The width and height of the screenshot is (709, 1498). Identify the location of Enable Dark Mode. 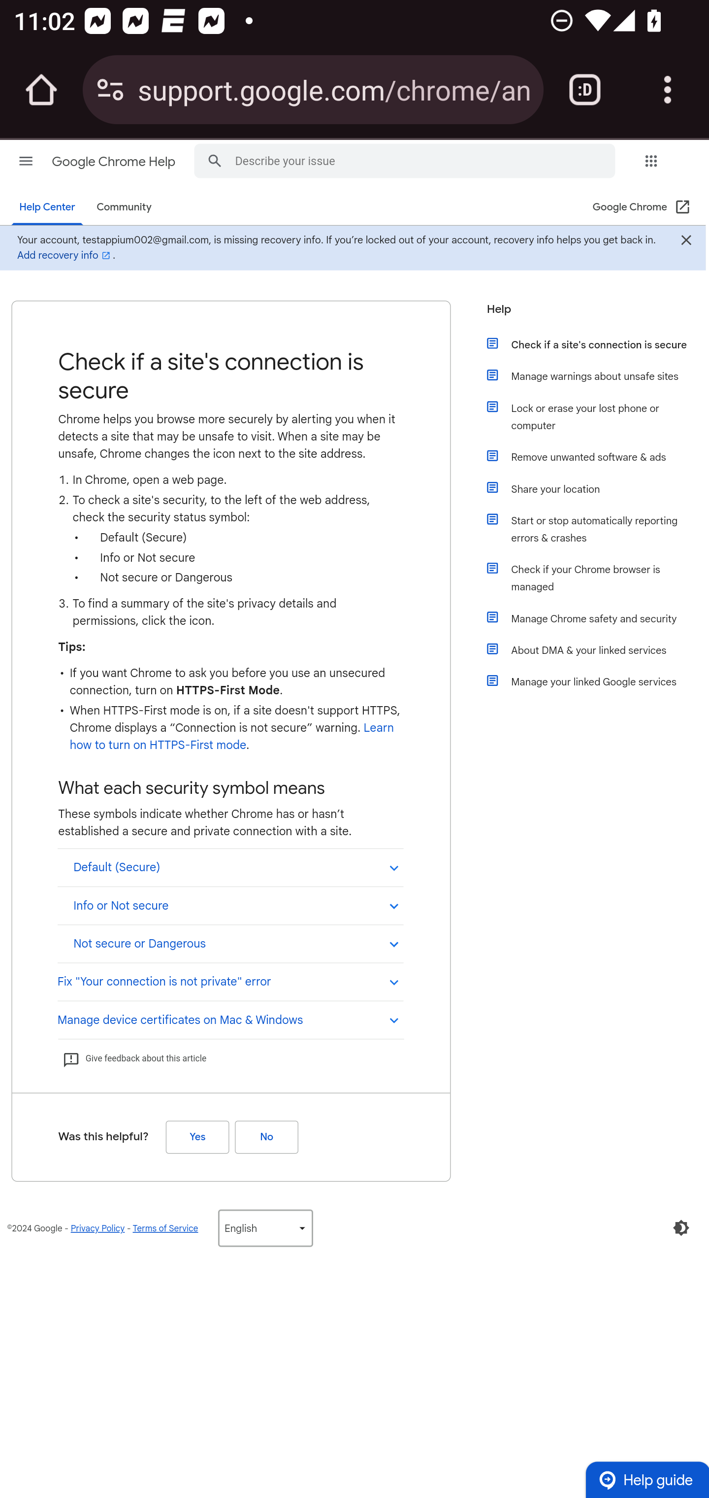
(681, 1227).